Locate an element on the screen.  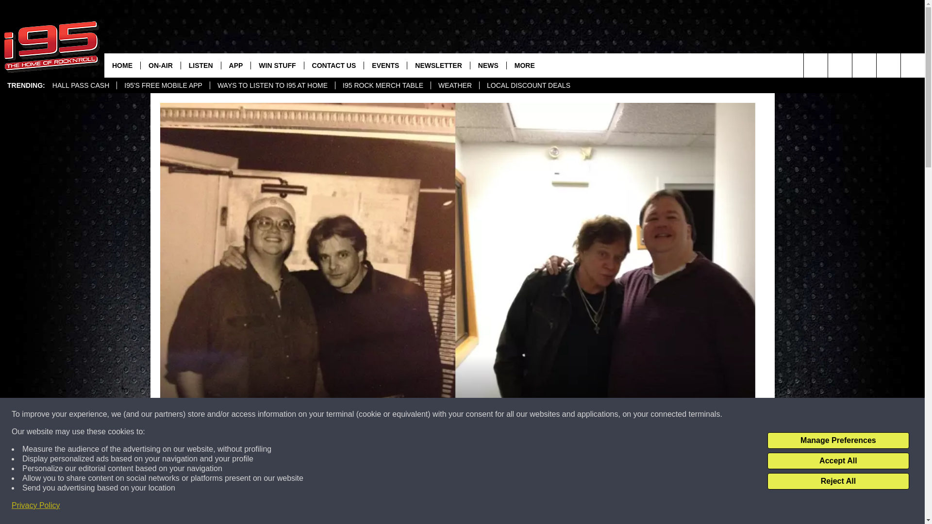
WIN STUFF is located at coordinates (277, 65).